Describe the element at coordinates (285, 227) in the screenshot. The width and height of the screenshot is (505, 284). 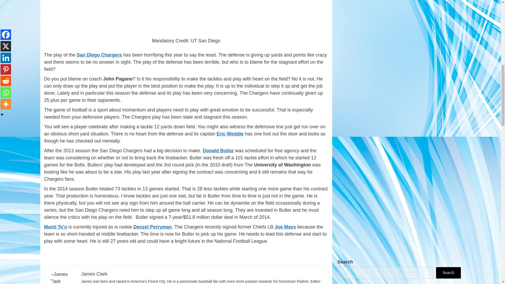
I see `Joe Mays` at that location.